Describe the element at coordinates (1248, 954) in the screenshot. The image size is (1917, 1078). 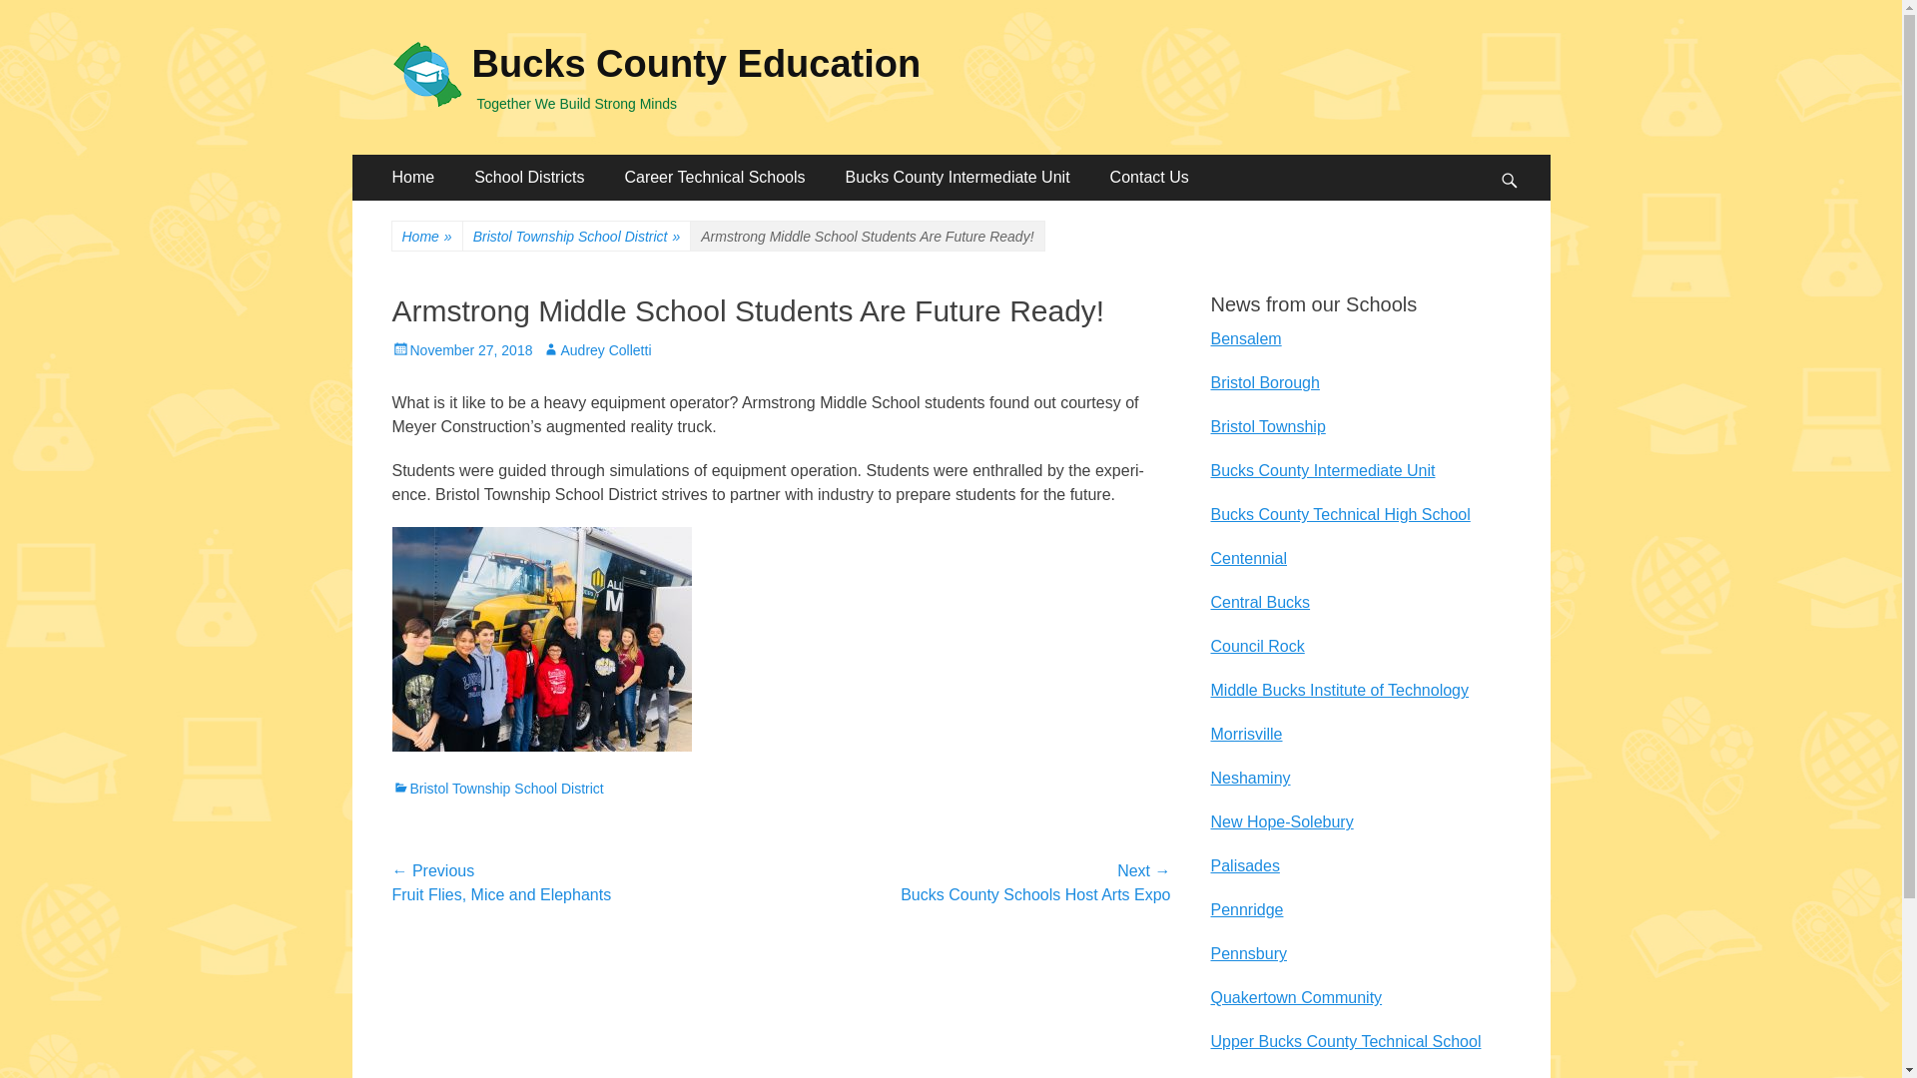
I see `Pennsbury` at that location.